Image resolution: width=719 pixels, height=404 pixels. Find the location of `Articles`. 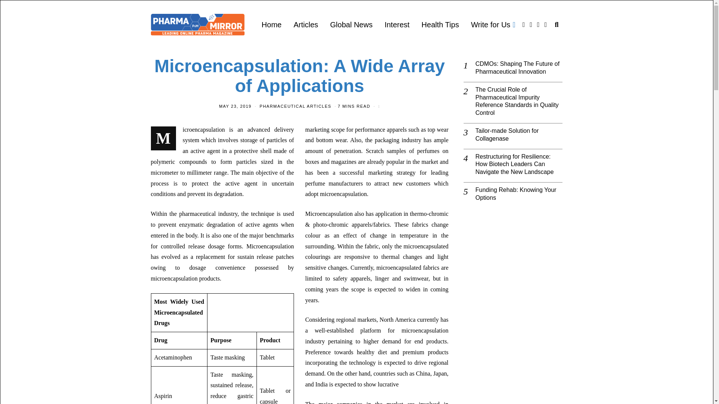

Articles is located at coordinates (306, 25).